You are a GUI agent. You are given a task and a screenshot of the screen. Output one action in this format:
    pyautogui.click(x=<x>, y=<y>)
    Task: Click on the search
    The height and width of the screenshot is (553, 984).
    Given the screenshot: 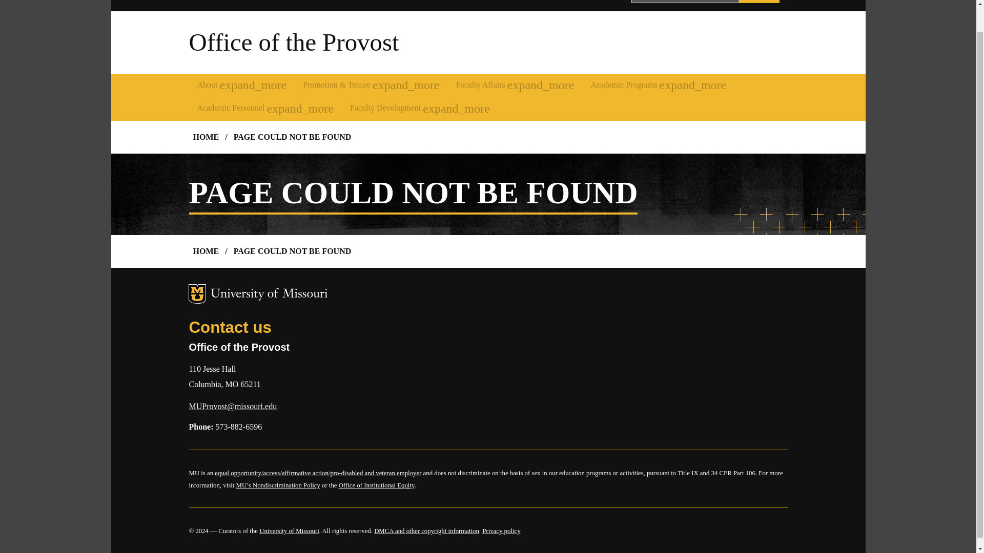 What is the action you would take?
    pyautogui.click(x=758, y=2)
    